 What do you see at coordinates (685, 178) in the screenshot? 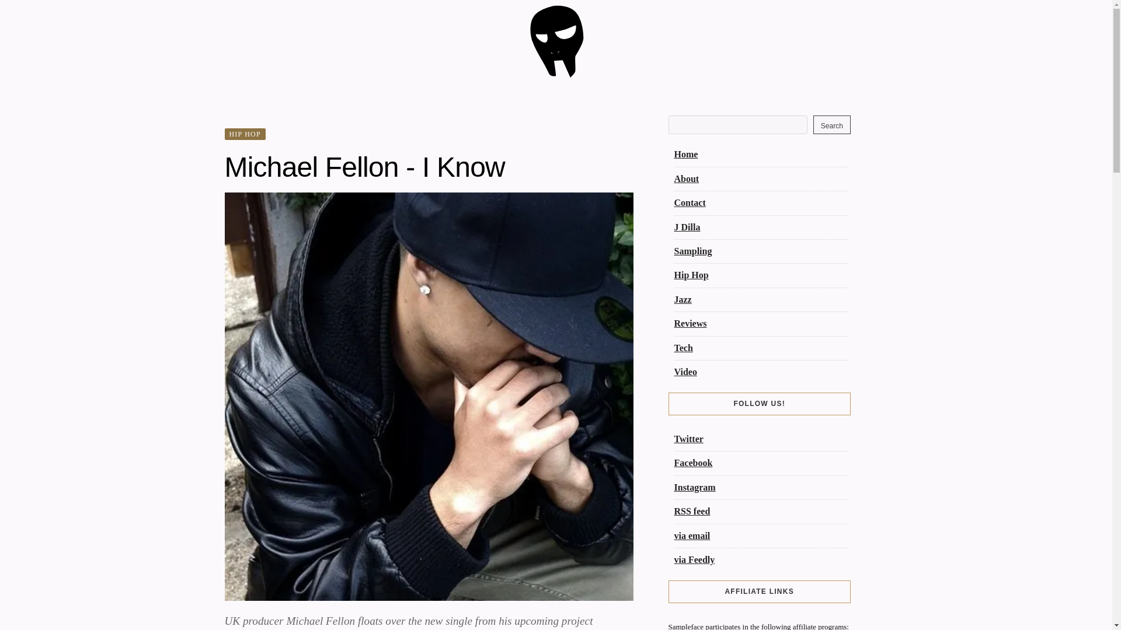
I see `About` at bounding box center [685, 178].